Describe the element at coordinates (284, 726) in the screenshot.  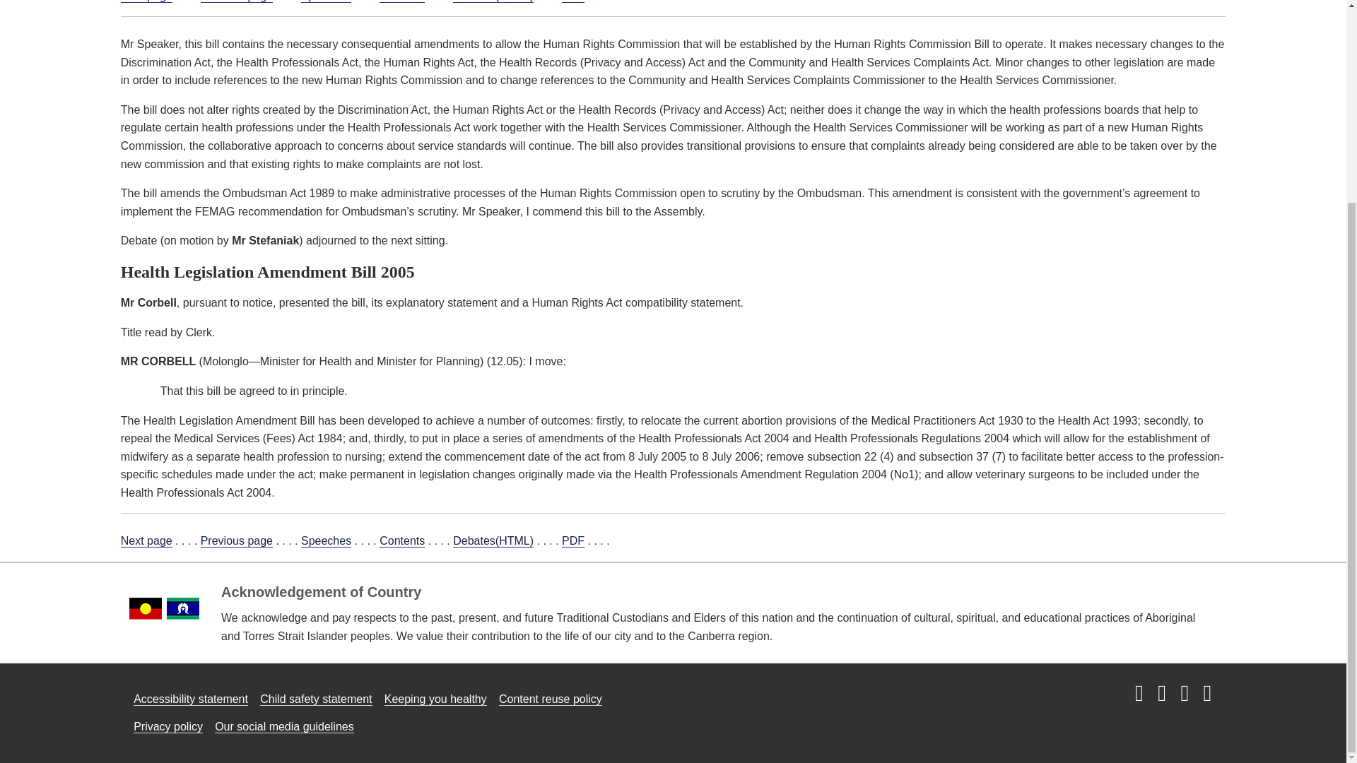
I see `Read our social media guidelines` at that location.